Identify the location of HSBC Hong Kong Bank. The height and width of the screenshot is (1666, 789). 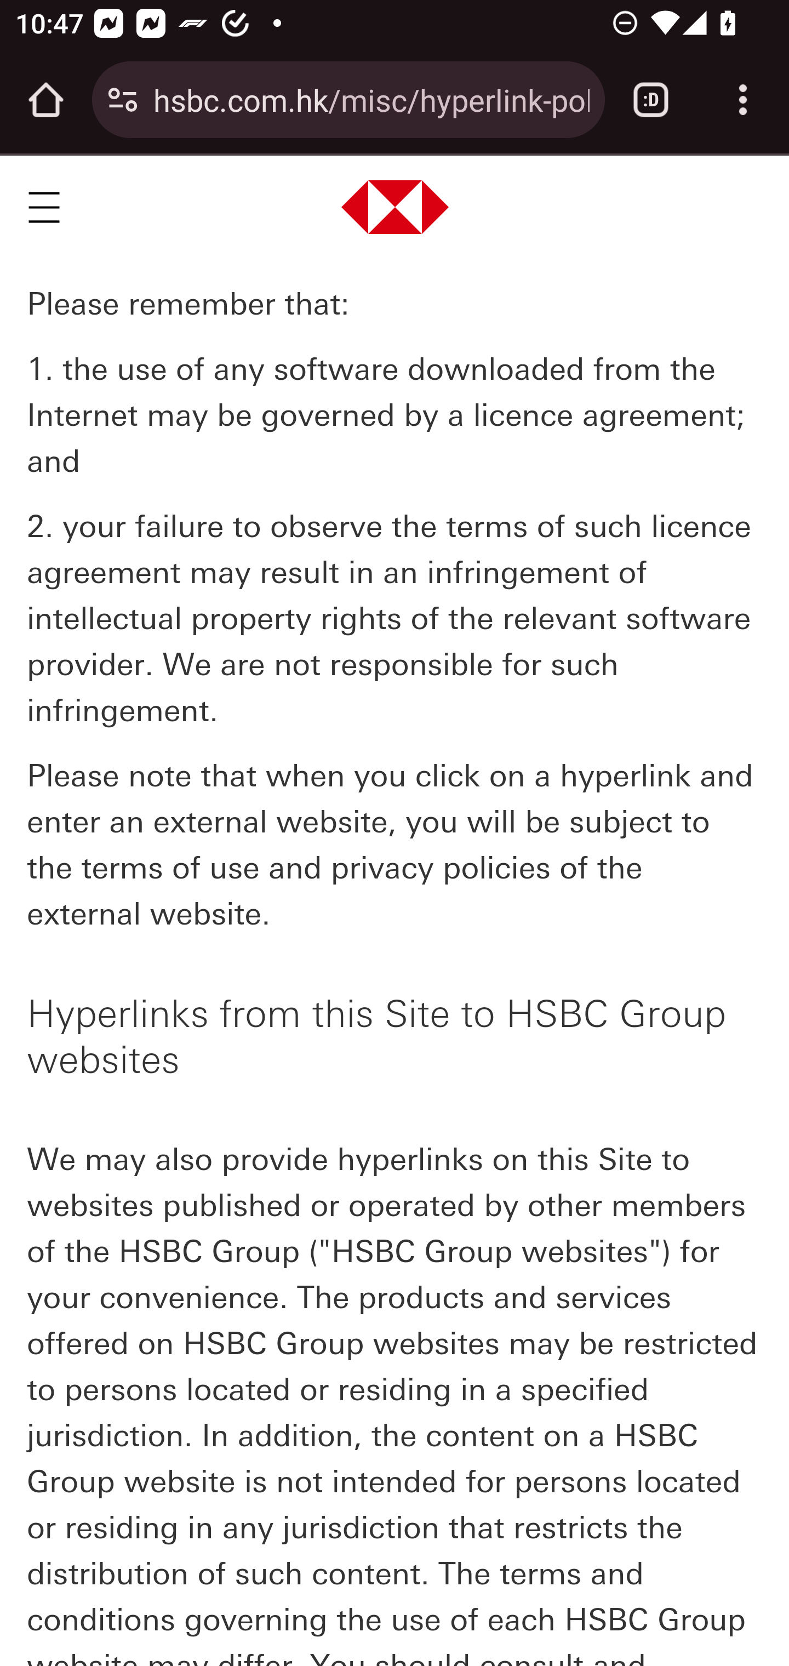
(396, 207).